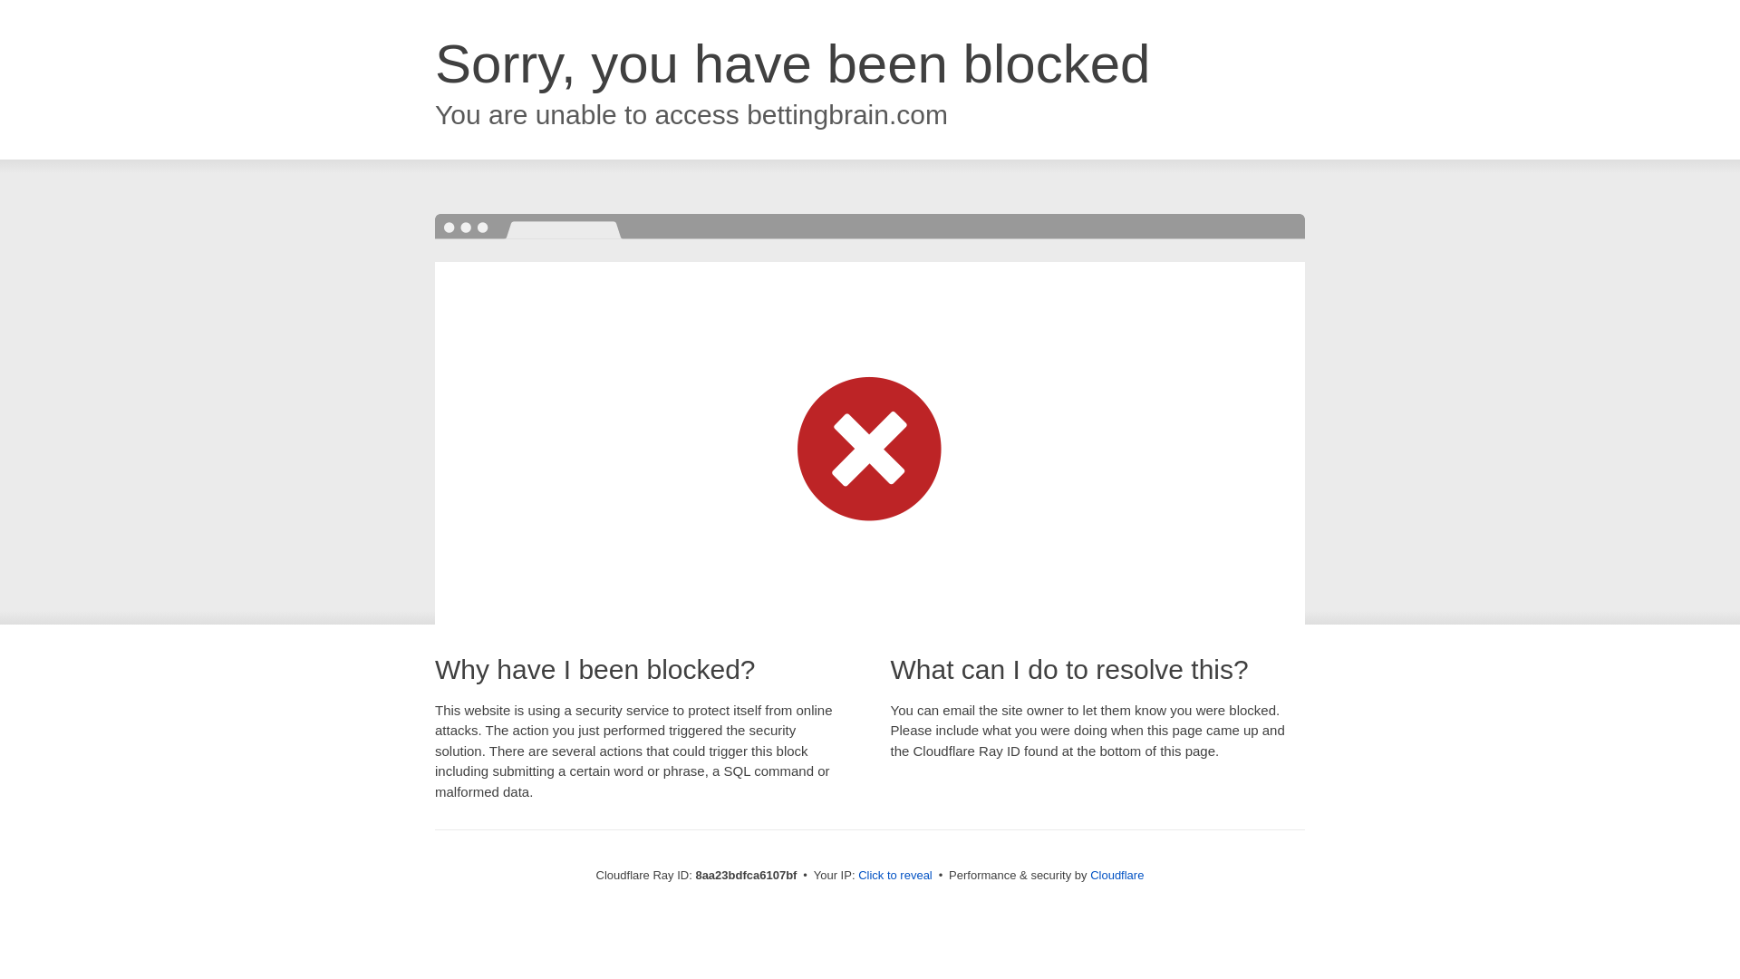 Image resolution: width=1740 pixels, height=979 pixels. I want to click on Click to reveal, so click(895, 876).